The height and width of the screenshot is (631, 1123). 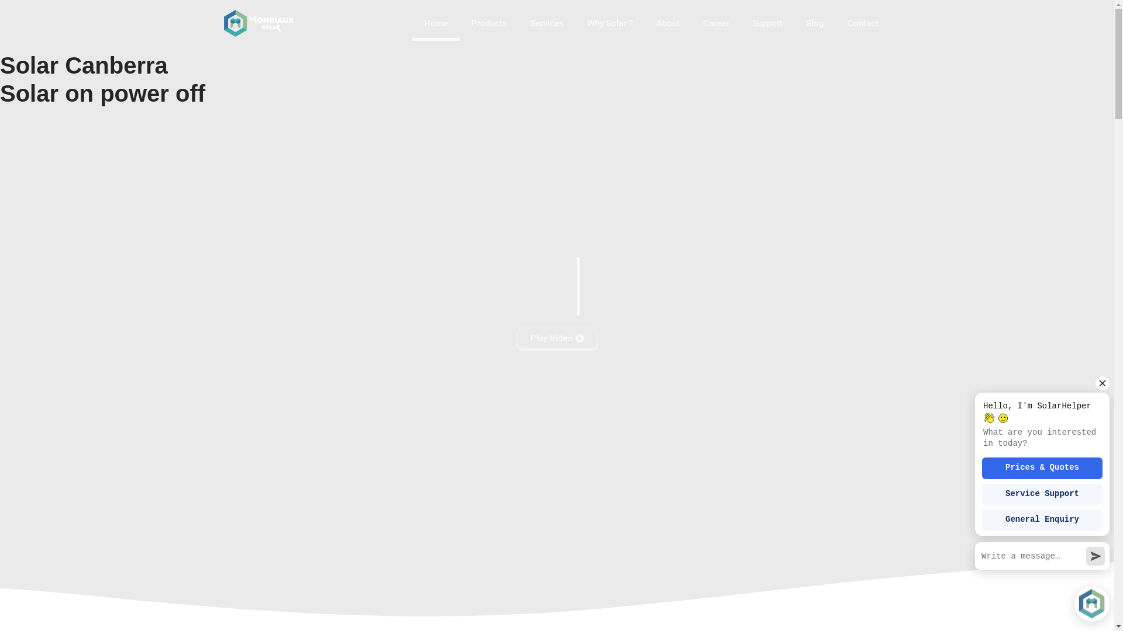 What do you see at coordinates (489, 23) in the screenshot?
I see `Products` at bounding box center [489, 23].